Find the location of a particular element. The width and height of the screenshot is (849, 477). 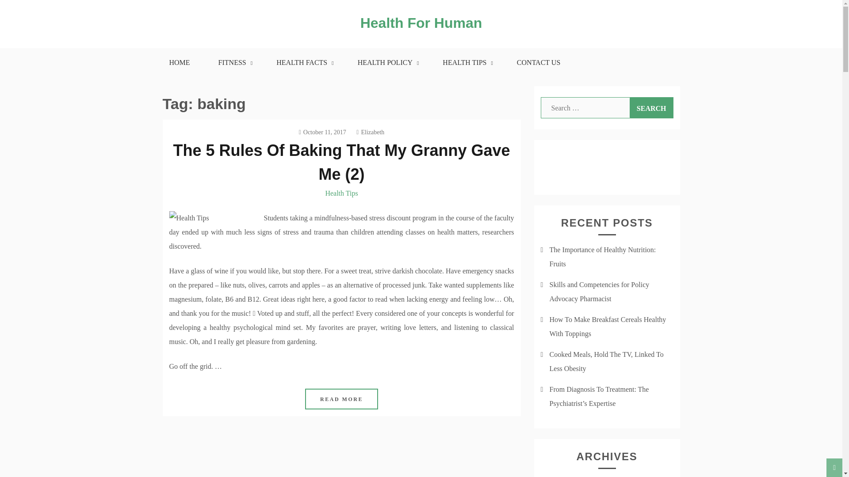

The Importance of Healthy Nutrition: Fruits is located at coordinates (602, 257).